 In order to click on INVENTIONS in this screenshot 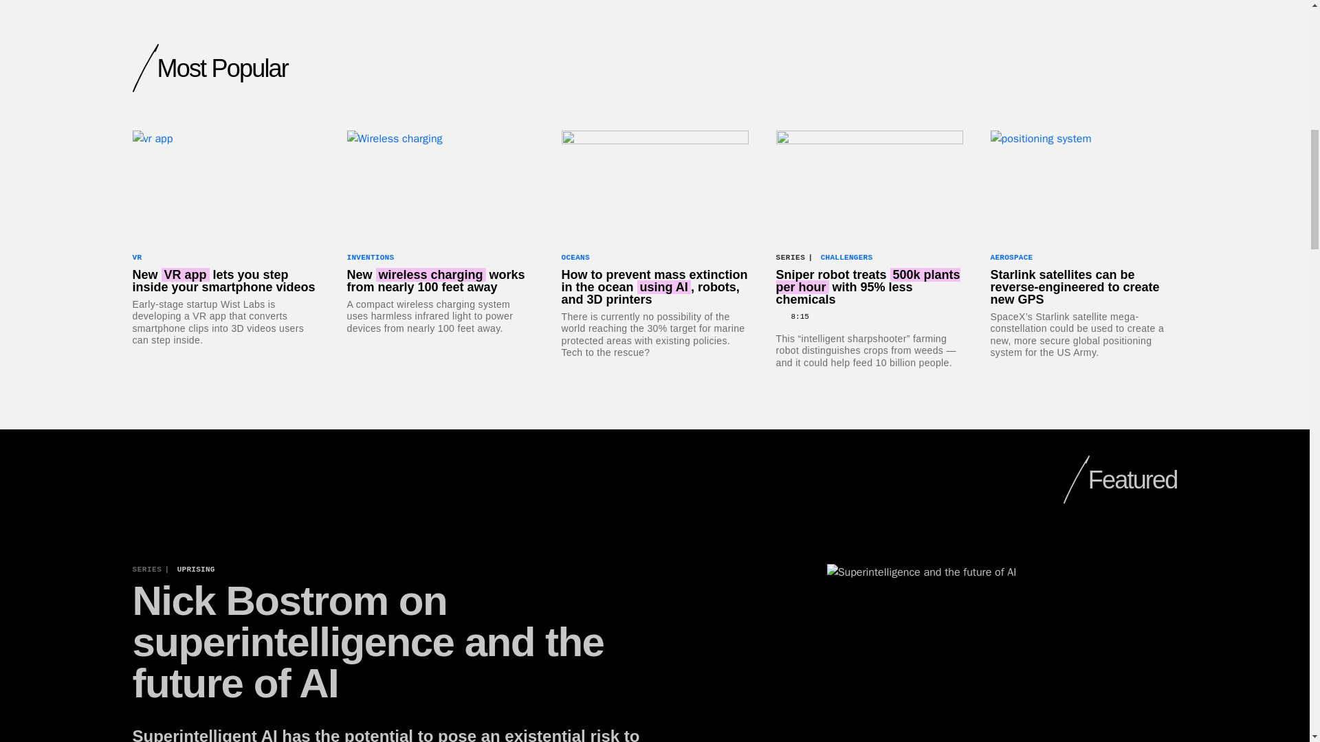, I will do `click(370, 258)`.